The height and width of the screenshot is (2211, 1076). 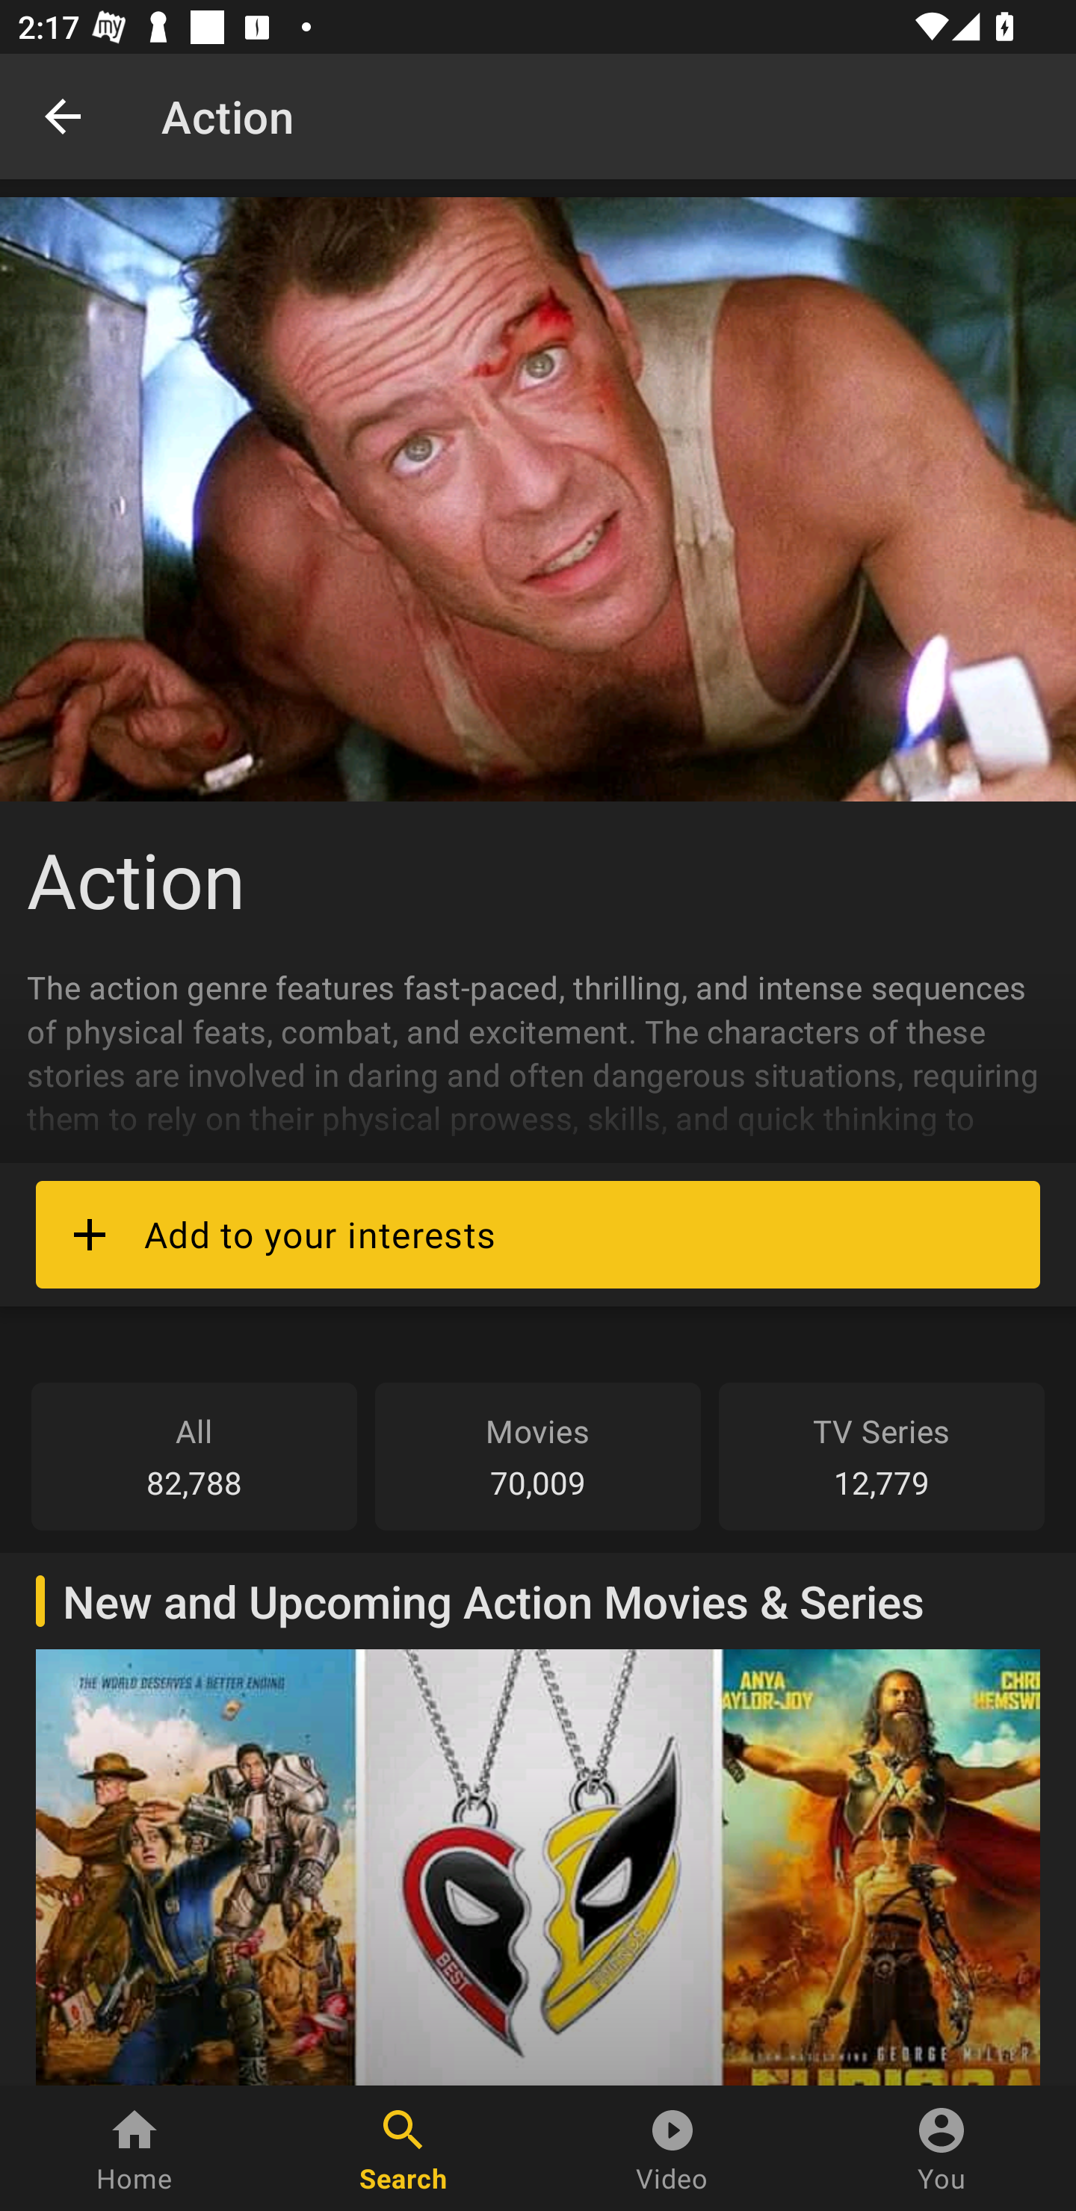 I want to click on New and Upcoming Action Movies & Series, so click(x=538, y=1818).